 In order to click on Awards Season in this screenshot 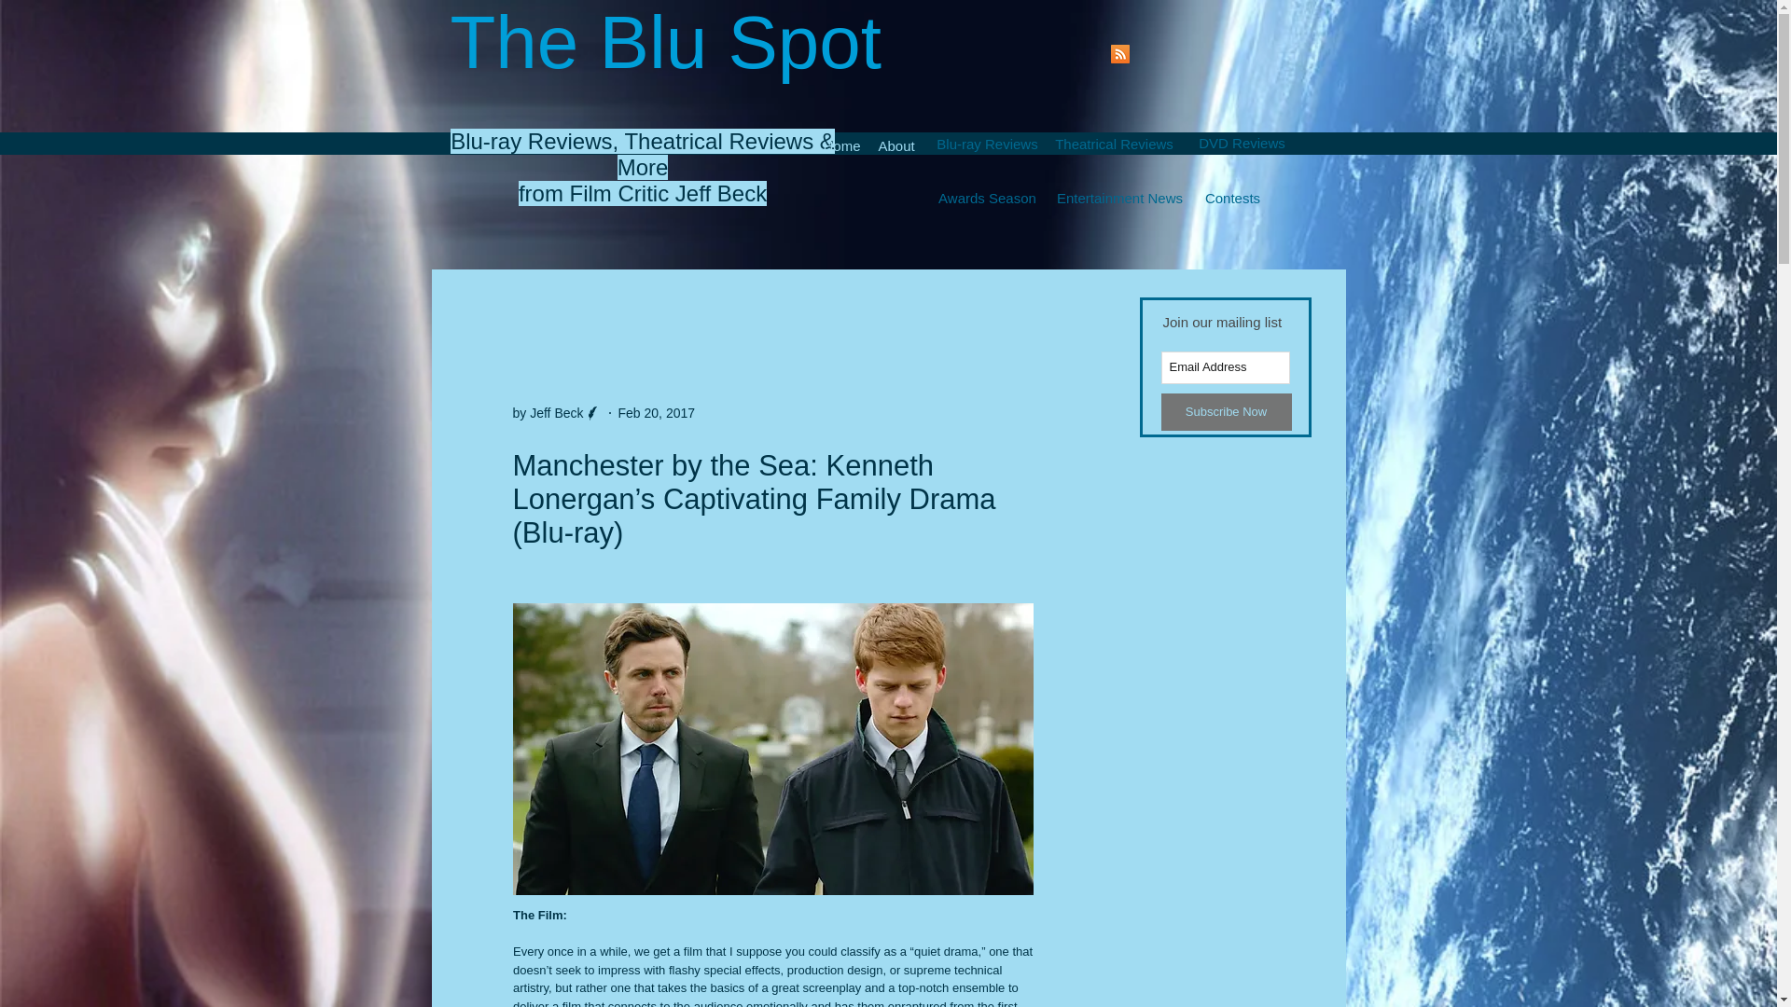, I will do `click(988, 198)`.